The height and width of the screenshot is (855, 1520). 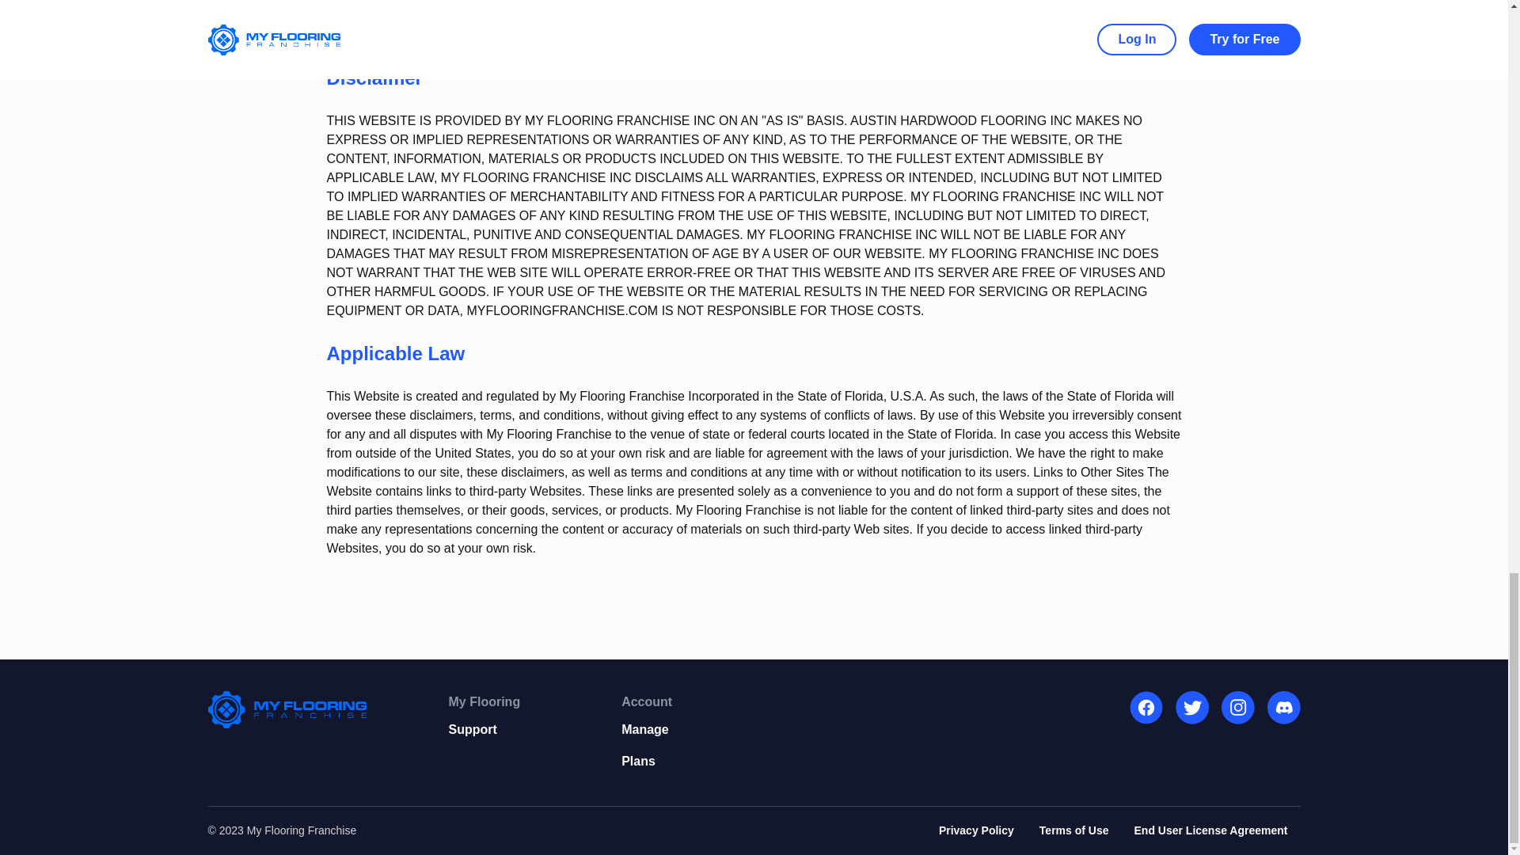 What do you see at coordinates (976, 830) in the screenshot?
I see `Privacy Policy` at bounding box center [976, 830].